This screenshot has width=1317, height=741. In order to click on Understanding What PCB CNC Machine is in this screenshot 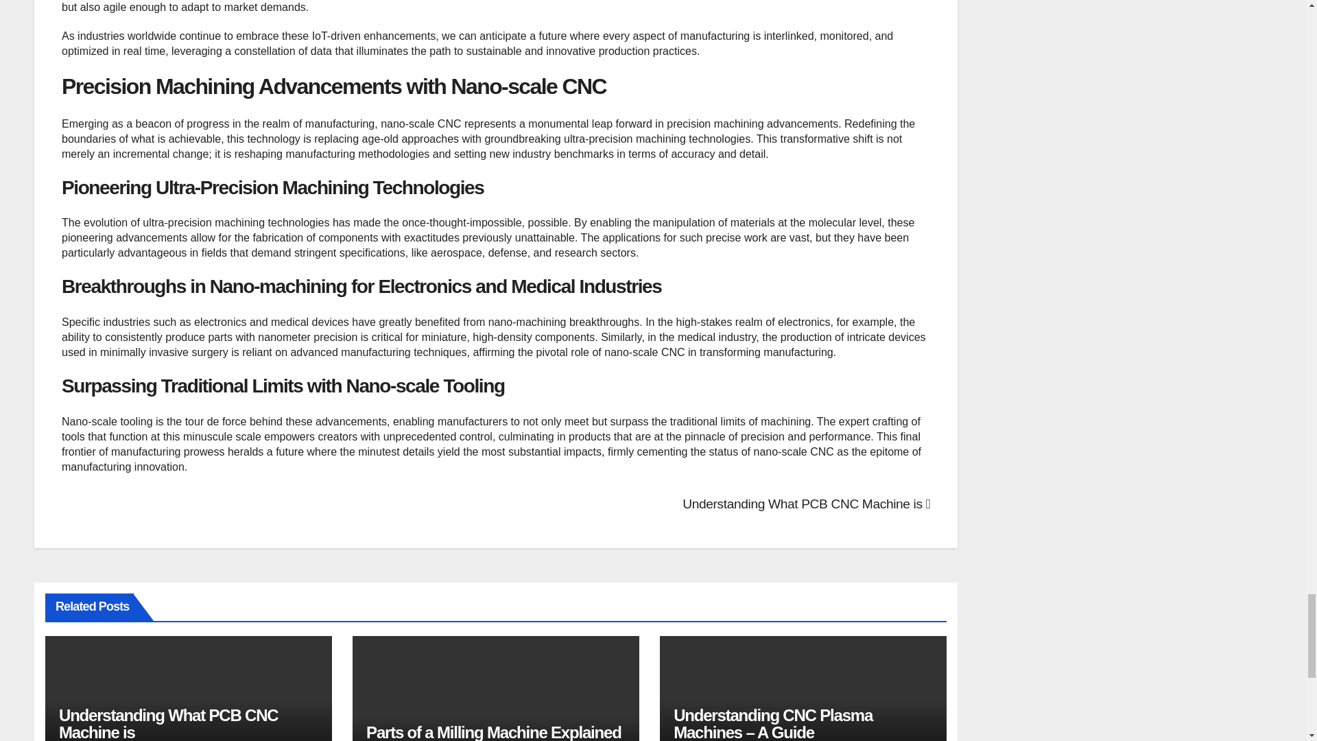, I will do `click(169, 723)`.